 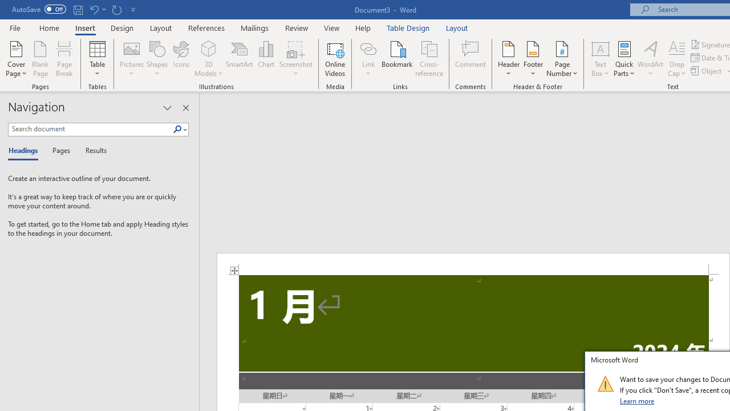 What do you see at coordinates (429, 58) in the screenshot?
I see `Cross-reference...` at bounding box center [429, 58].